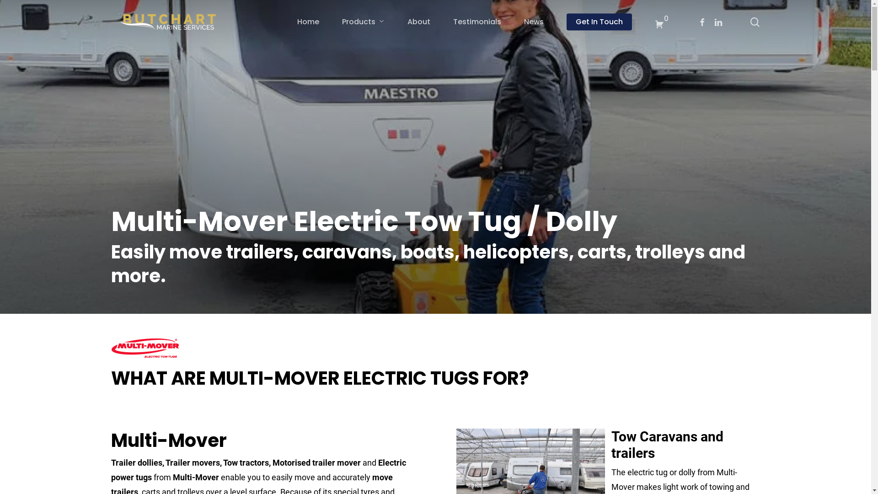 This screenshot has height=494, width=878. What do you see at coordinates (737, 468) in the screenshot?
I see `linkedin` at bounding box center [737, 468].